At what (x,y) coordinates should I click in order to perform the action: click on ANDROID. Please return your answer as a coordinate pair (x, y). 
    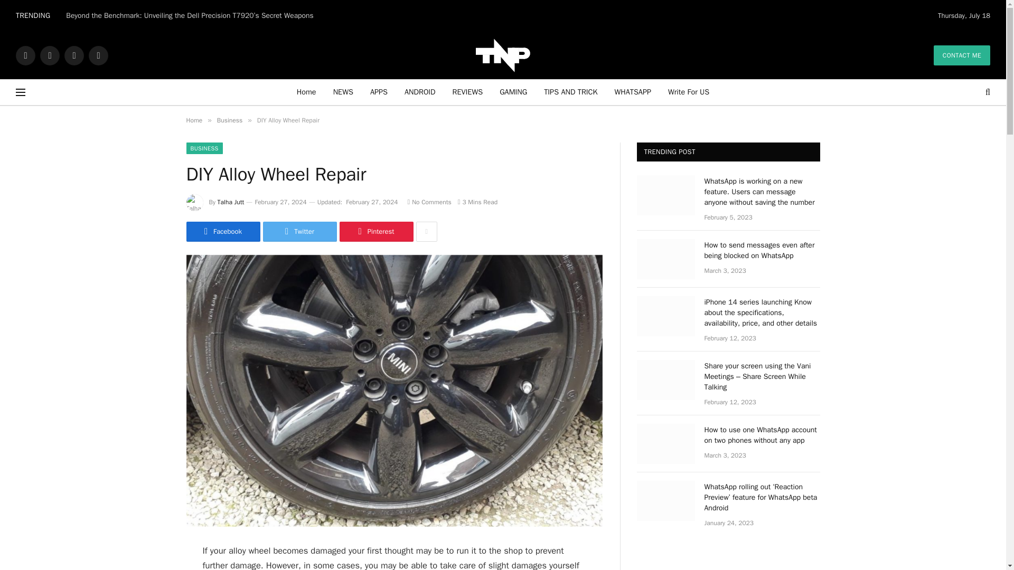
    Looking at the image, I should click on (420, 92).